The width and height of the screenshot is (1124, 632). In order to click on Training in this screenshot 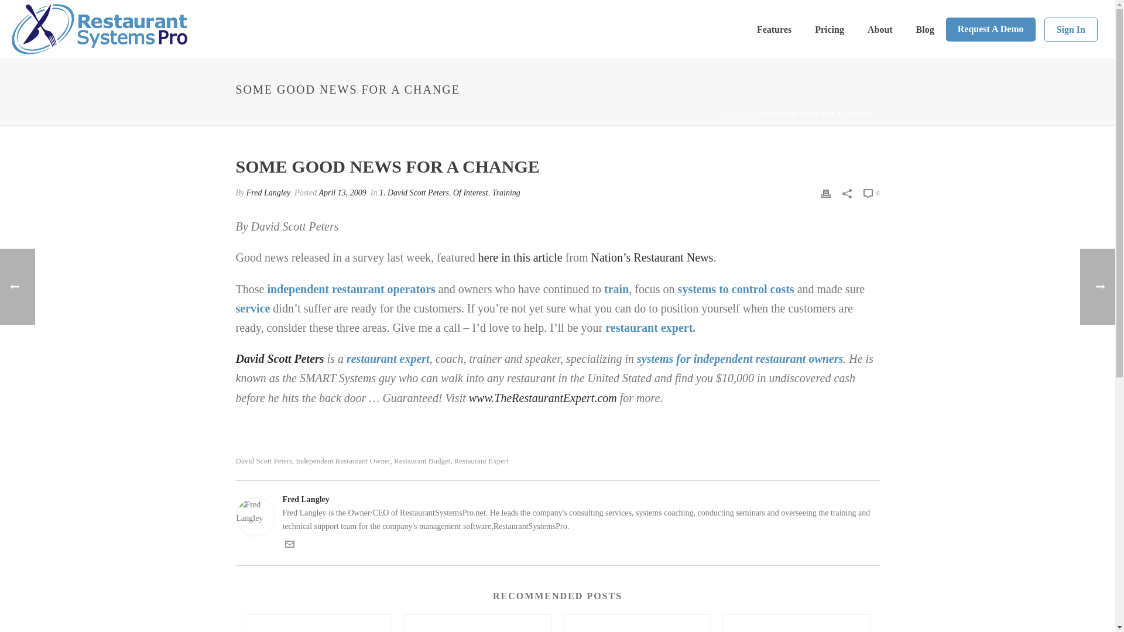, I will do `click(506, 192)`.